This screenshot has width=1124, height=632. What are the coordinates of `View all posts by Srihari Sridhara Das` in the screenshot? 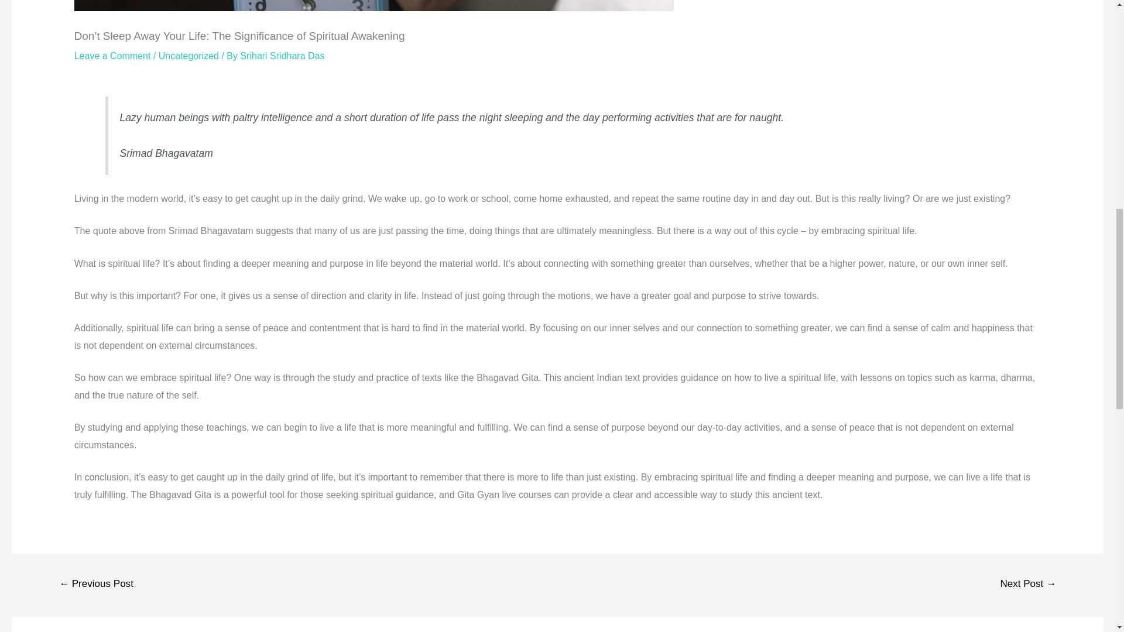 It's located at (282, 55).